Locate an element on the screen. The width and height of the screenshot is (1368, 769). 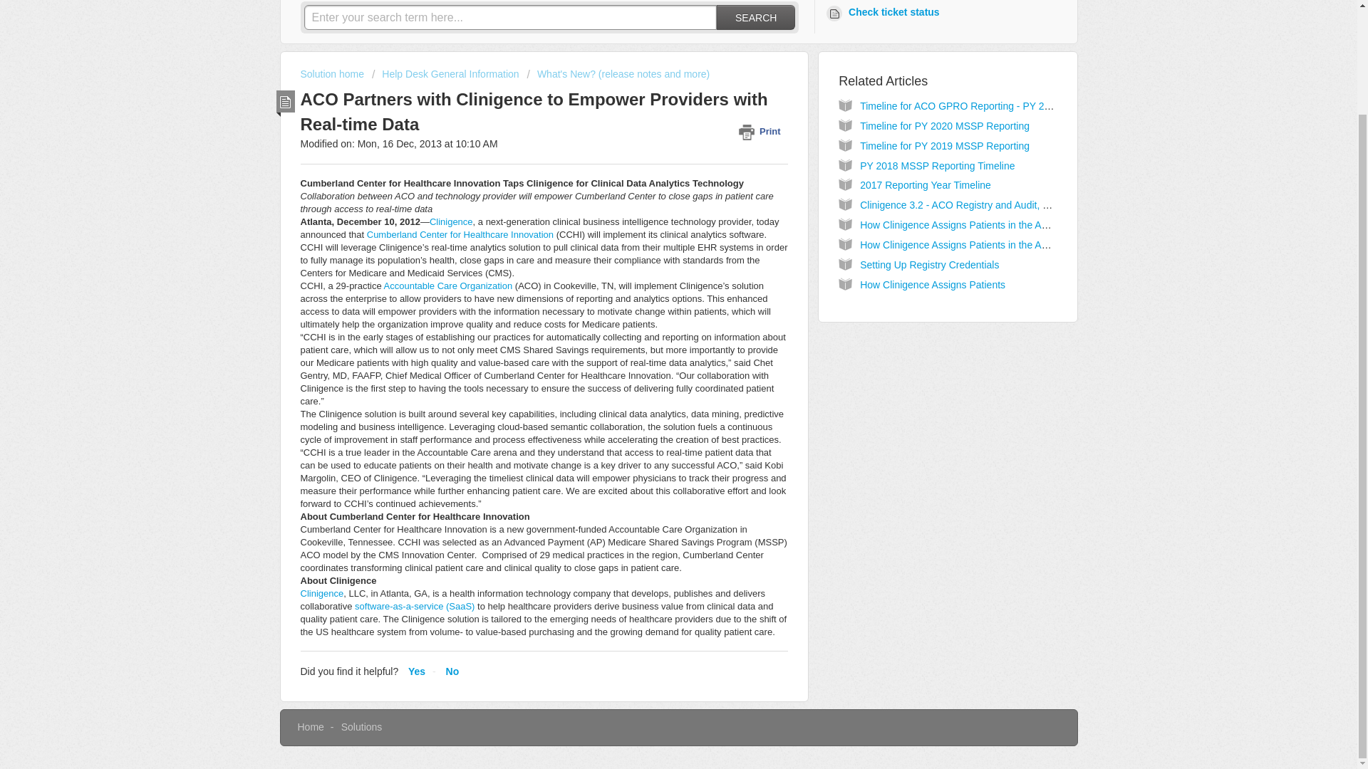
Print this Article is located at coordinates (762, 131).